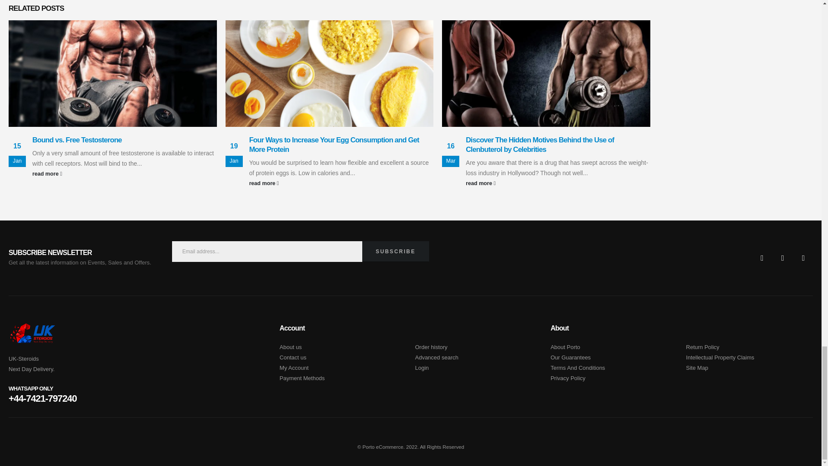 The width and height of the screenshot is (828, 466). What do you see at coordinates (290, 347) in the screenshot?
I see `About us` at bounding box center [290, 347].